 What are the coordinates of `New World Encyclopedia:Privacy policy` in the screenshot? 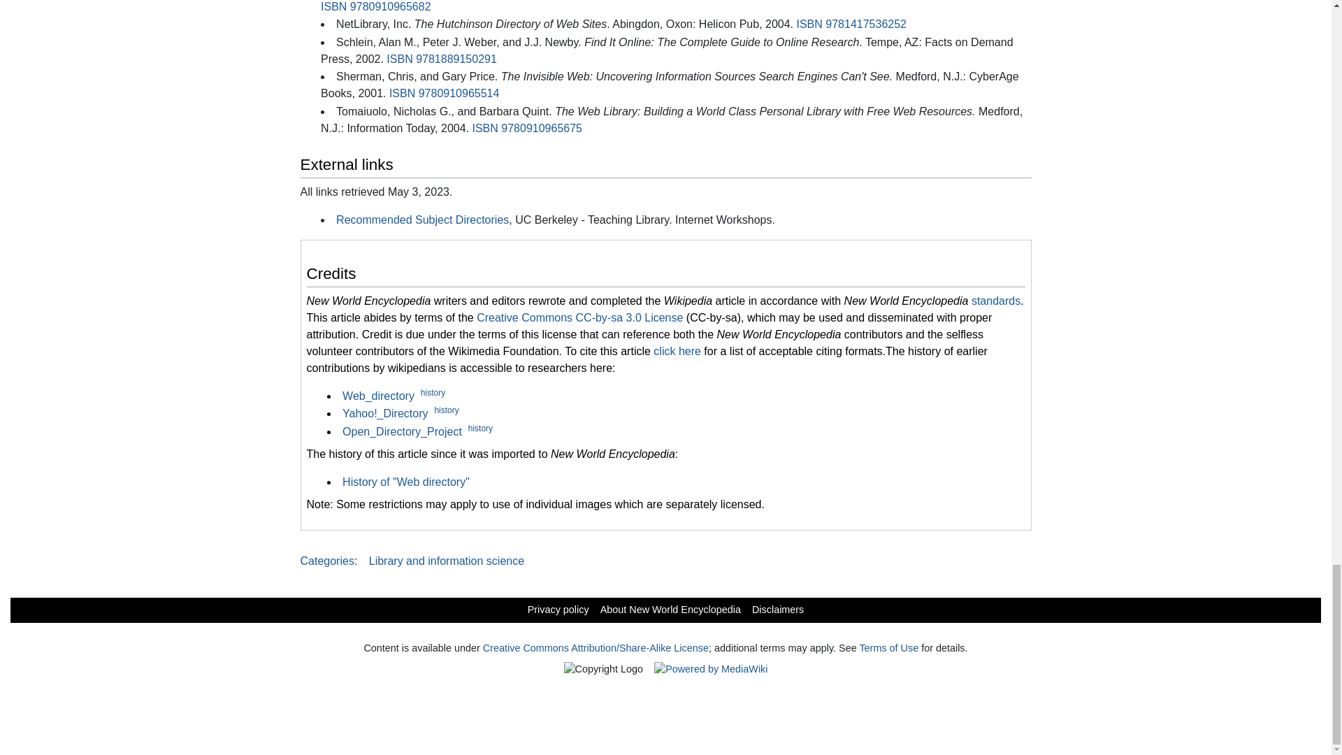 It's located at (558, 610).